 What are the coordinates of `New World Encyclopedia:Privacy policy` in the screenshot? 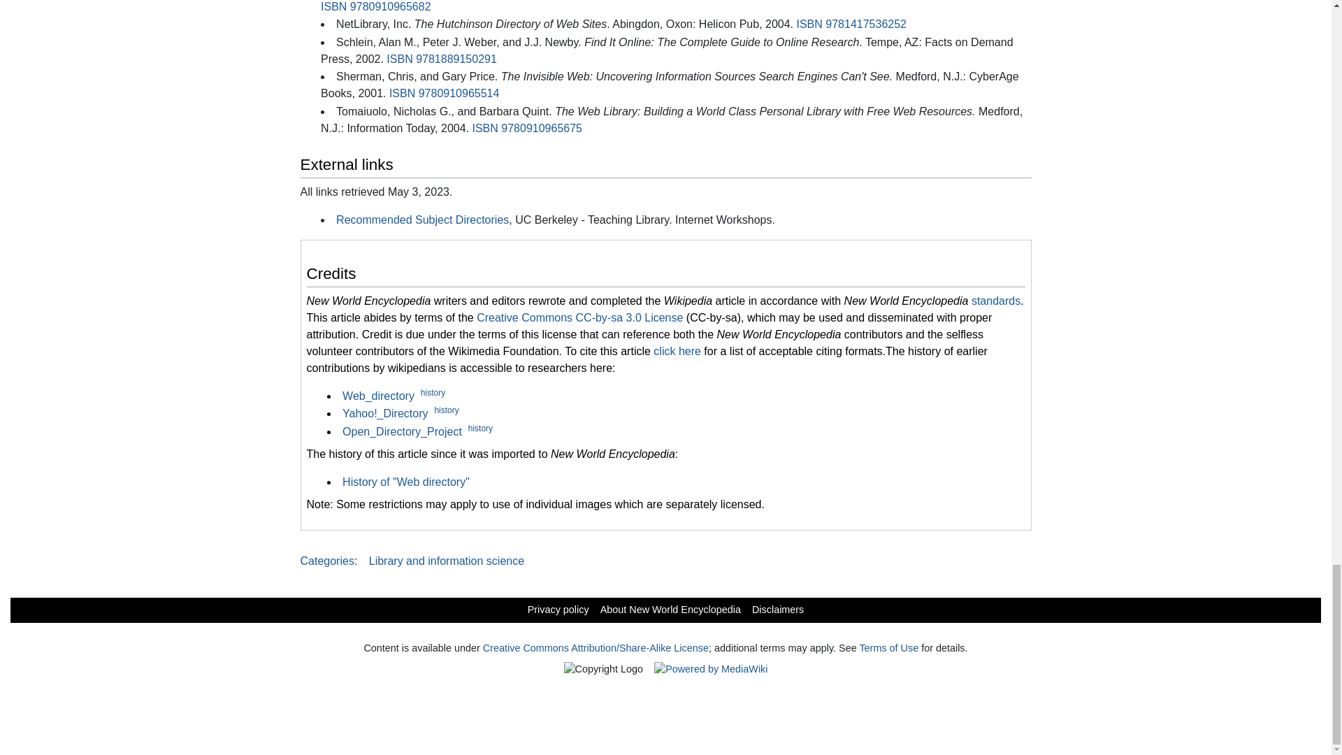 It's located at (558, 610).